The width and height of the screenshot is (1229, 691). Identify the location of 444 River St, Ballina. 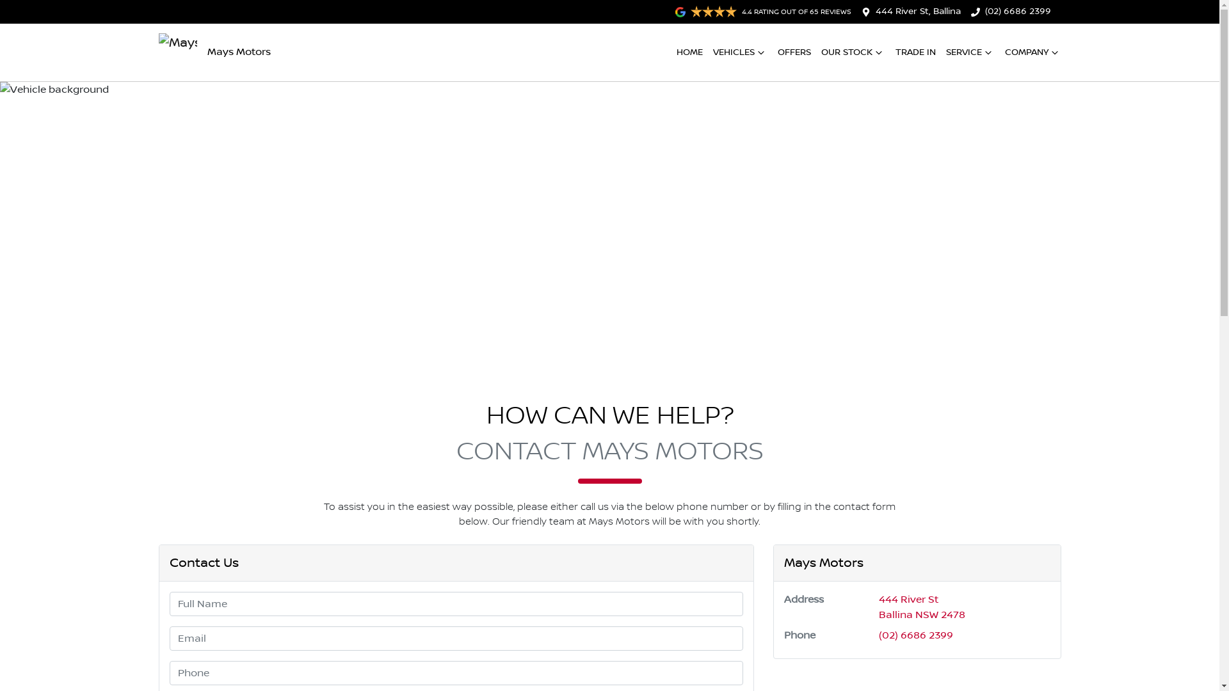
(918, 12).